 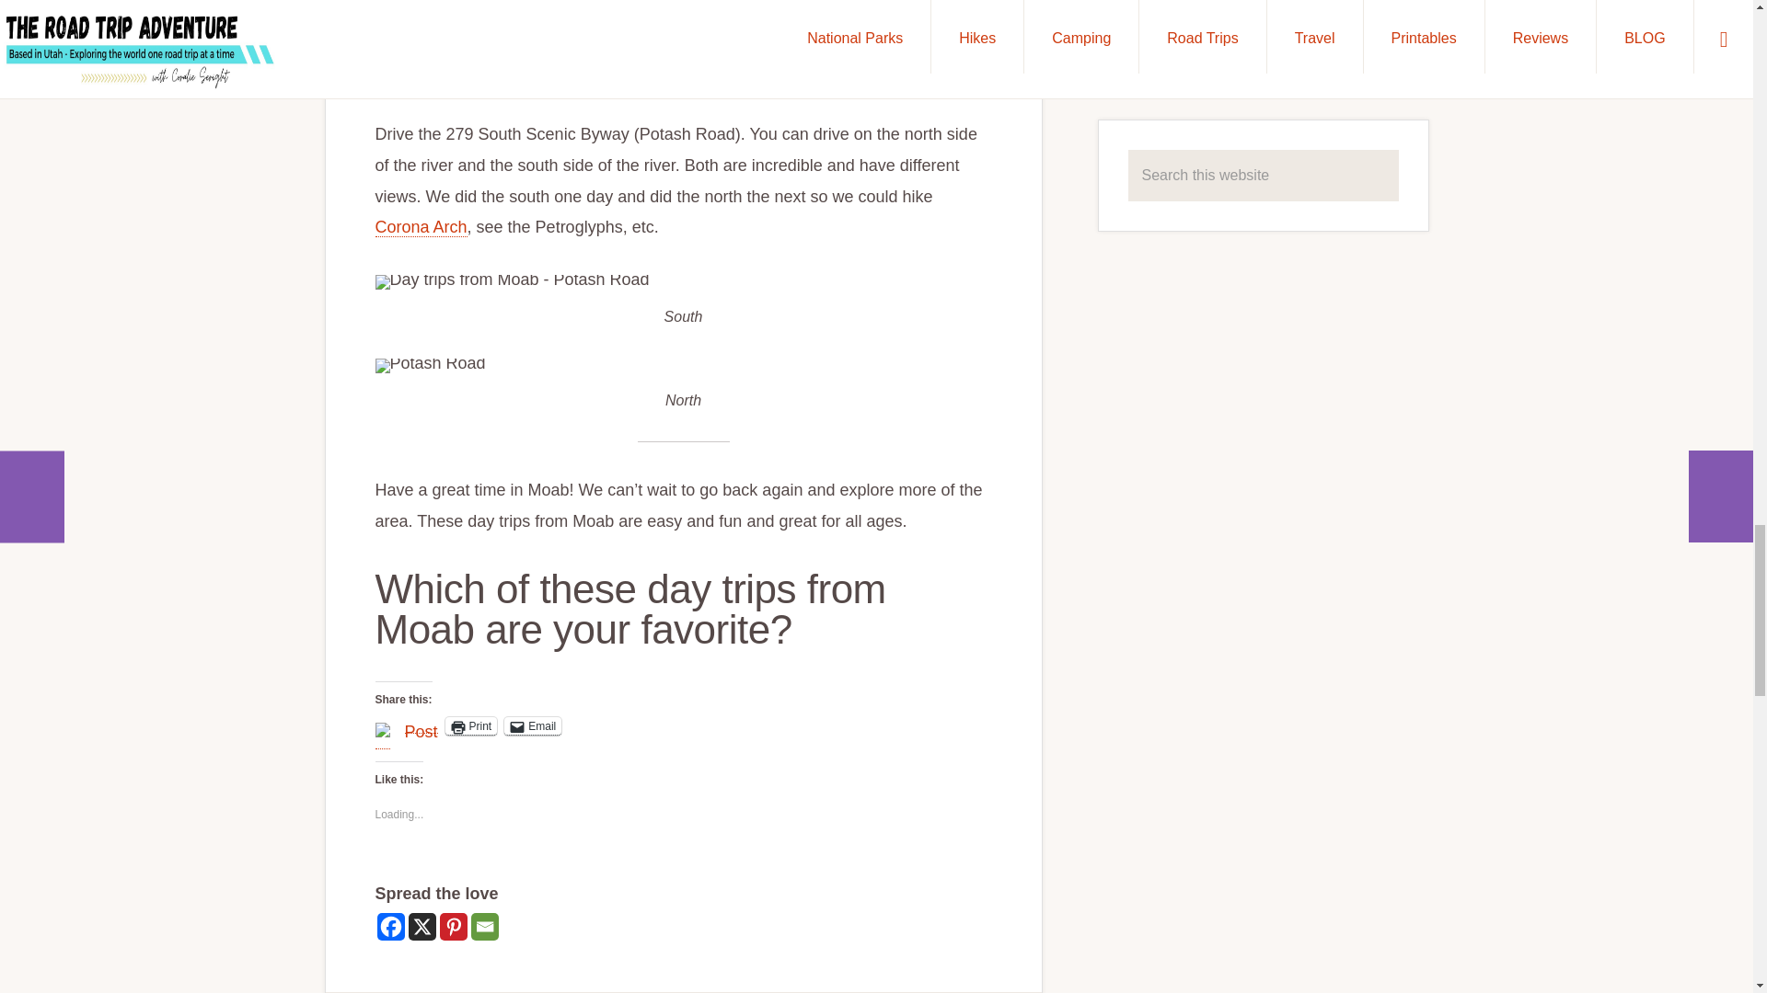 I want to click on X, so click(x=422, y=926).